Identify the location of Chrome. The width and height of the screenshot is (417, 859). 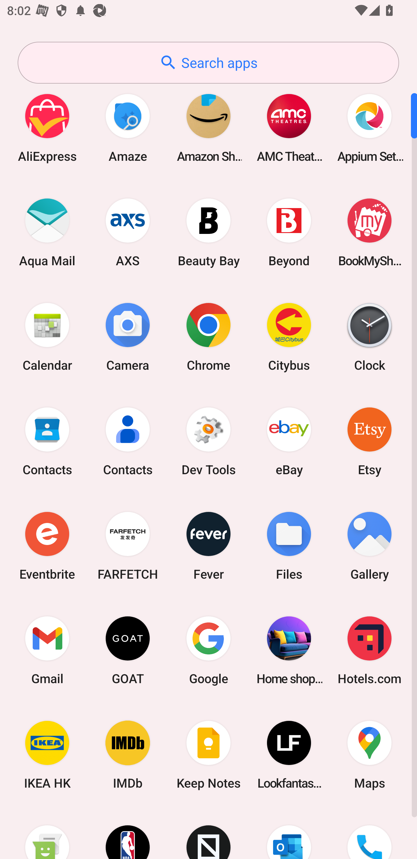
(209, 337).